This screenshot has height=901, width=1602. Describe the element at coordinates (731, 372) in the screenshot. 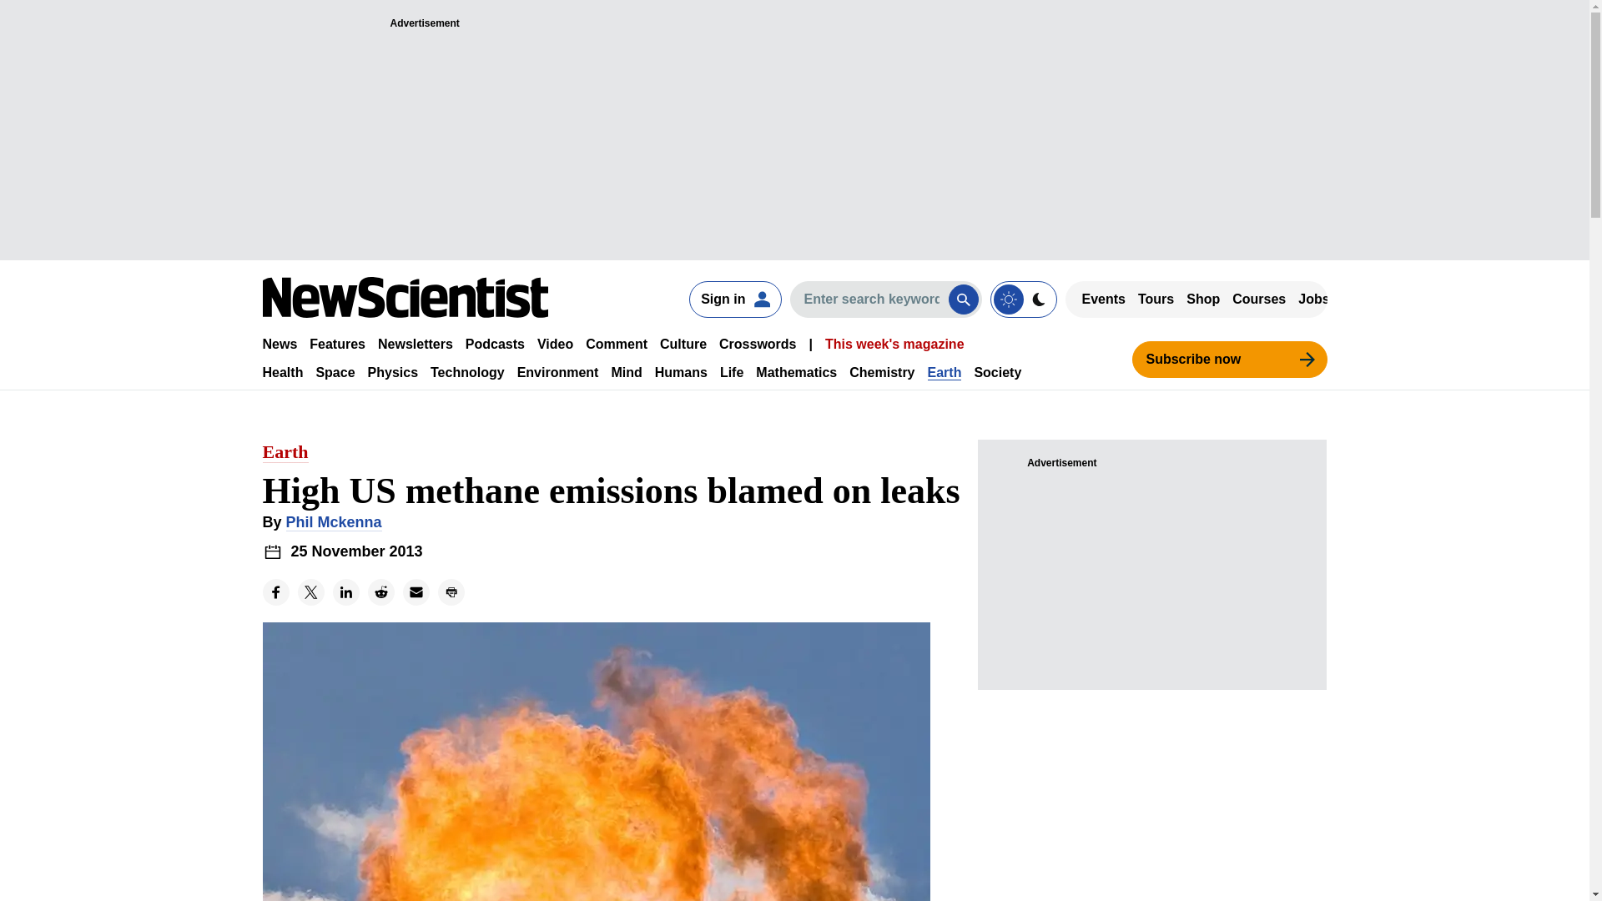

I see `Life` at that location.